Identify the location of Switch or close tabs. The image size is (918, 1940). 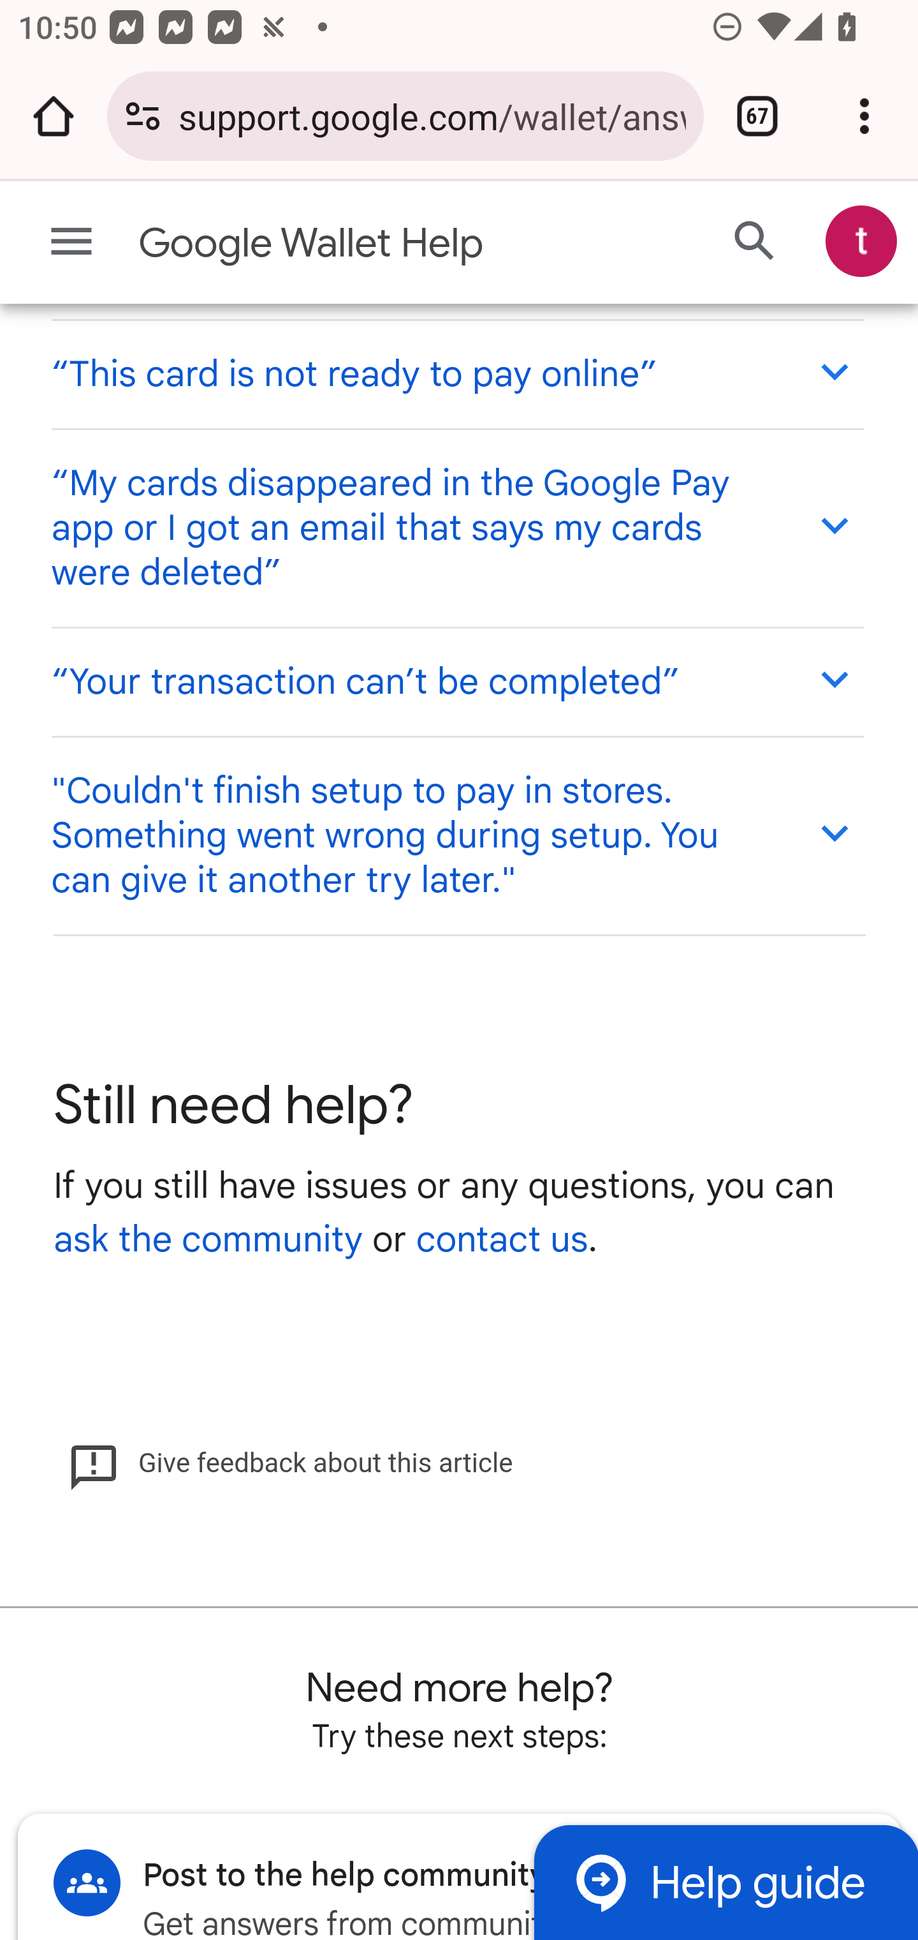
(757, 116).